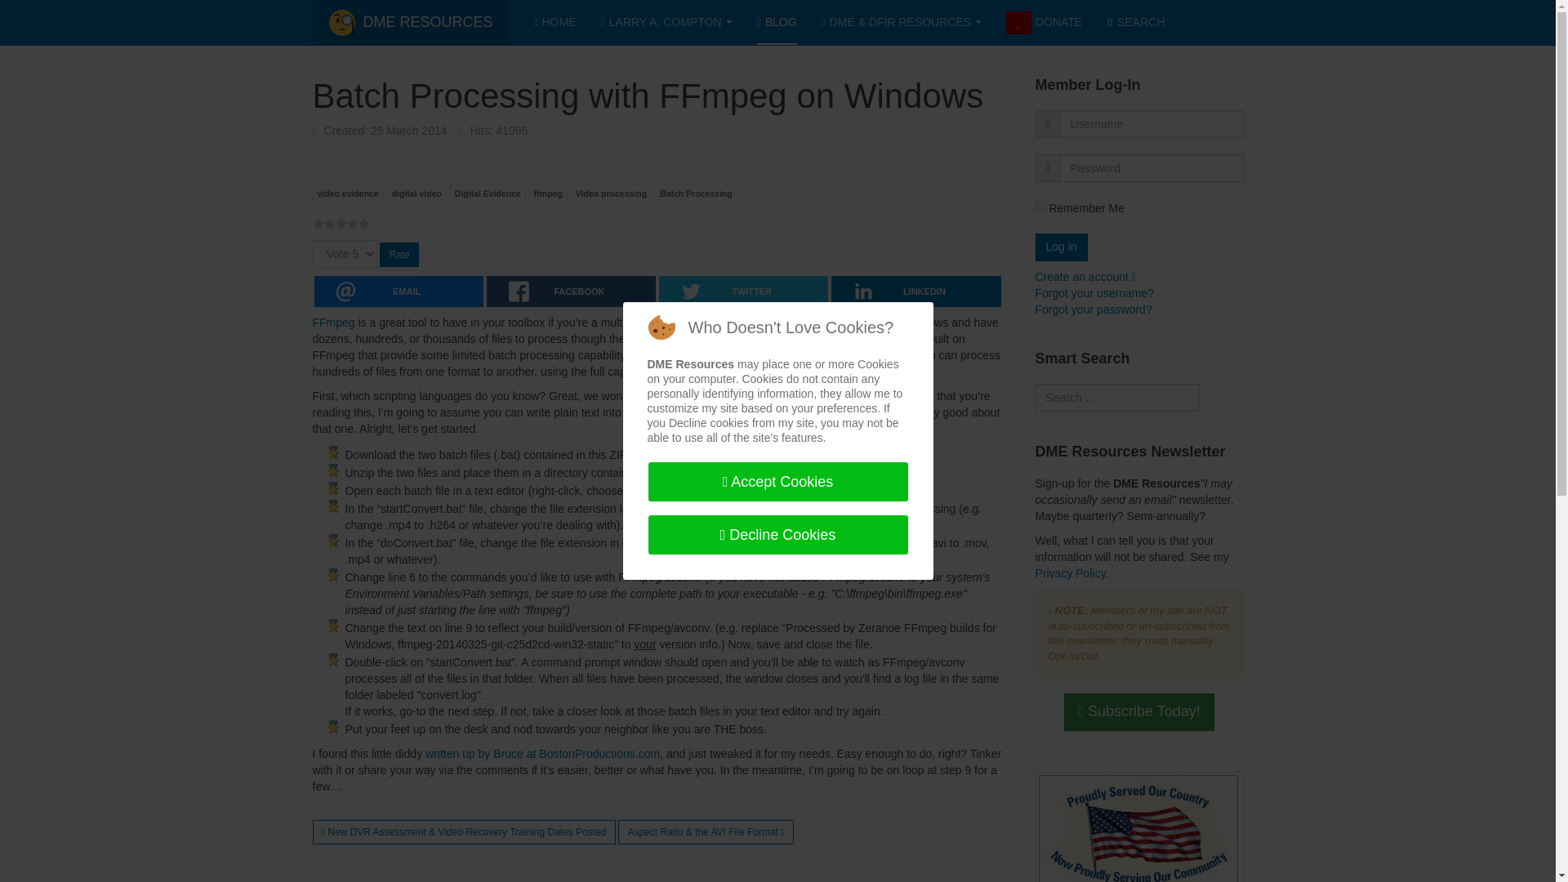  What do you see at coordinates (1040, 207) in the screenshot?
I see `yes` at bounding box center [1040, 207].